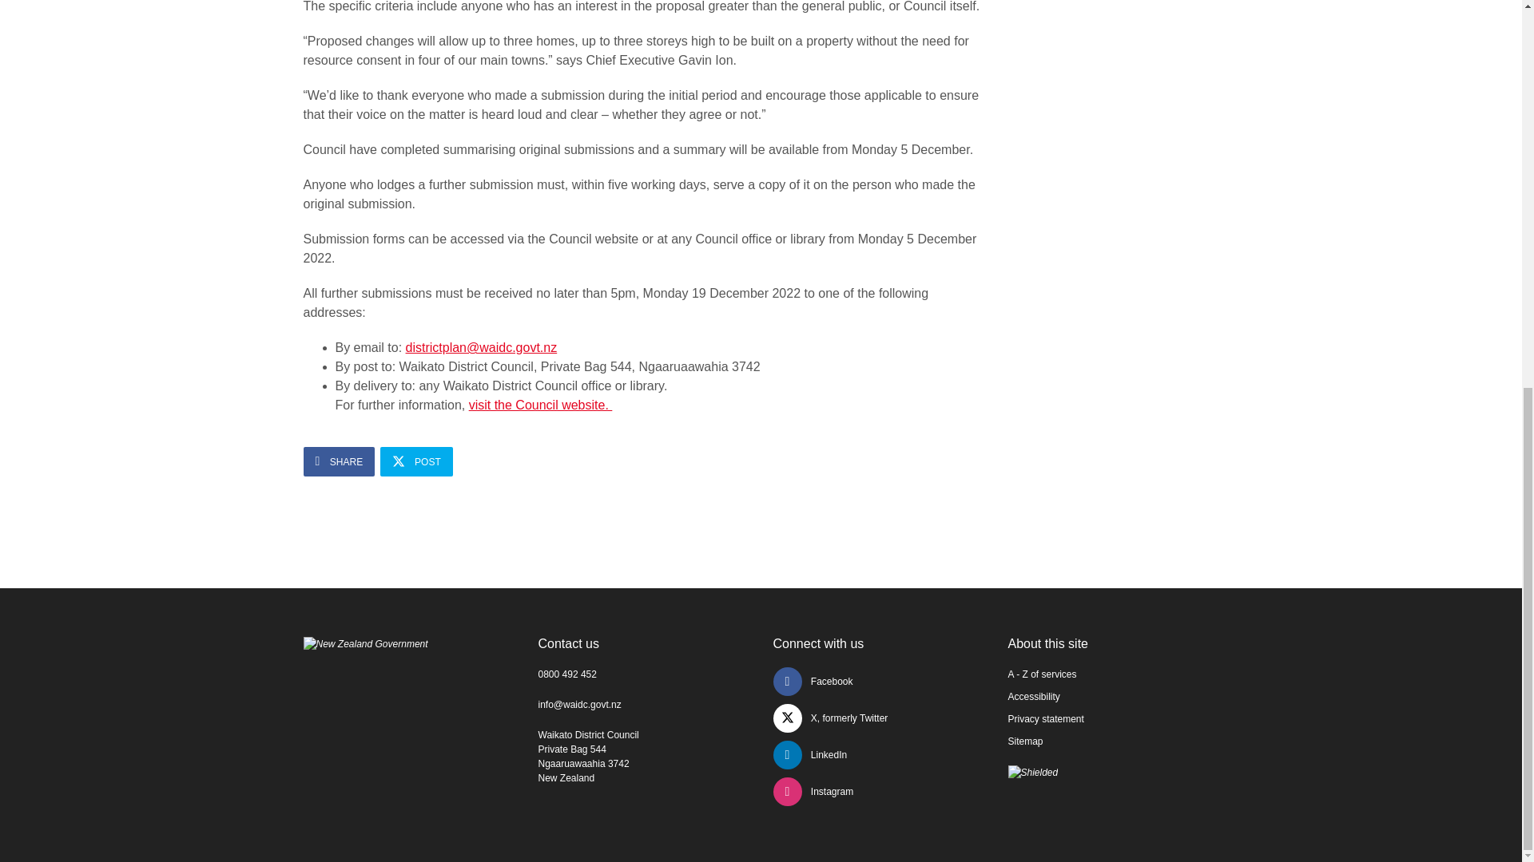 The width and height of the screenshot is (1534, 862). Describe the element at coordinates (366, 644) in the screenshot. I see `New Zealand Government` at that location.